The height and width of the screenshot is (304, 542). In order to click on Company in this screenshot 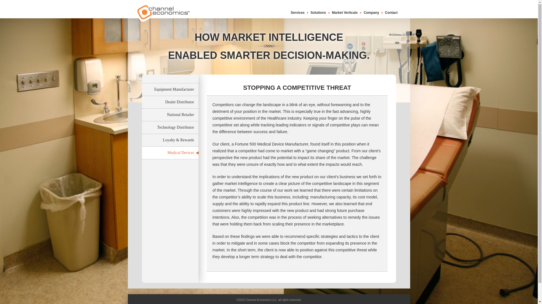, I will do `click(371, 12)`.